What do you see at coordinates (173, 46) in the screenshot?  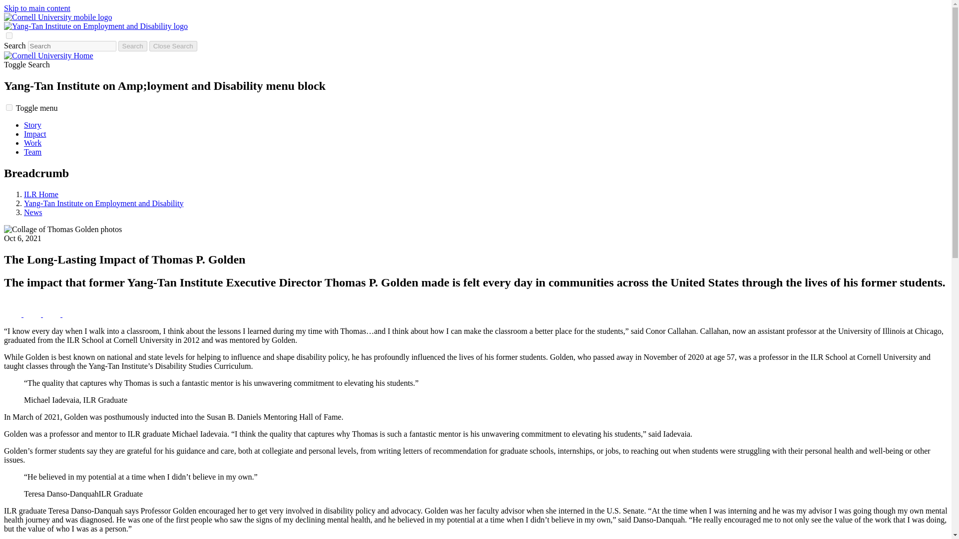 I see `Close Search` at bounding box center [173, 46].